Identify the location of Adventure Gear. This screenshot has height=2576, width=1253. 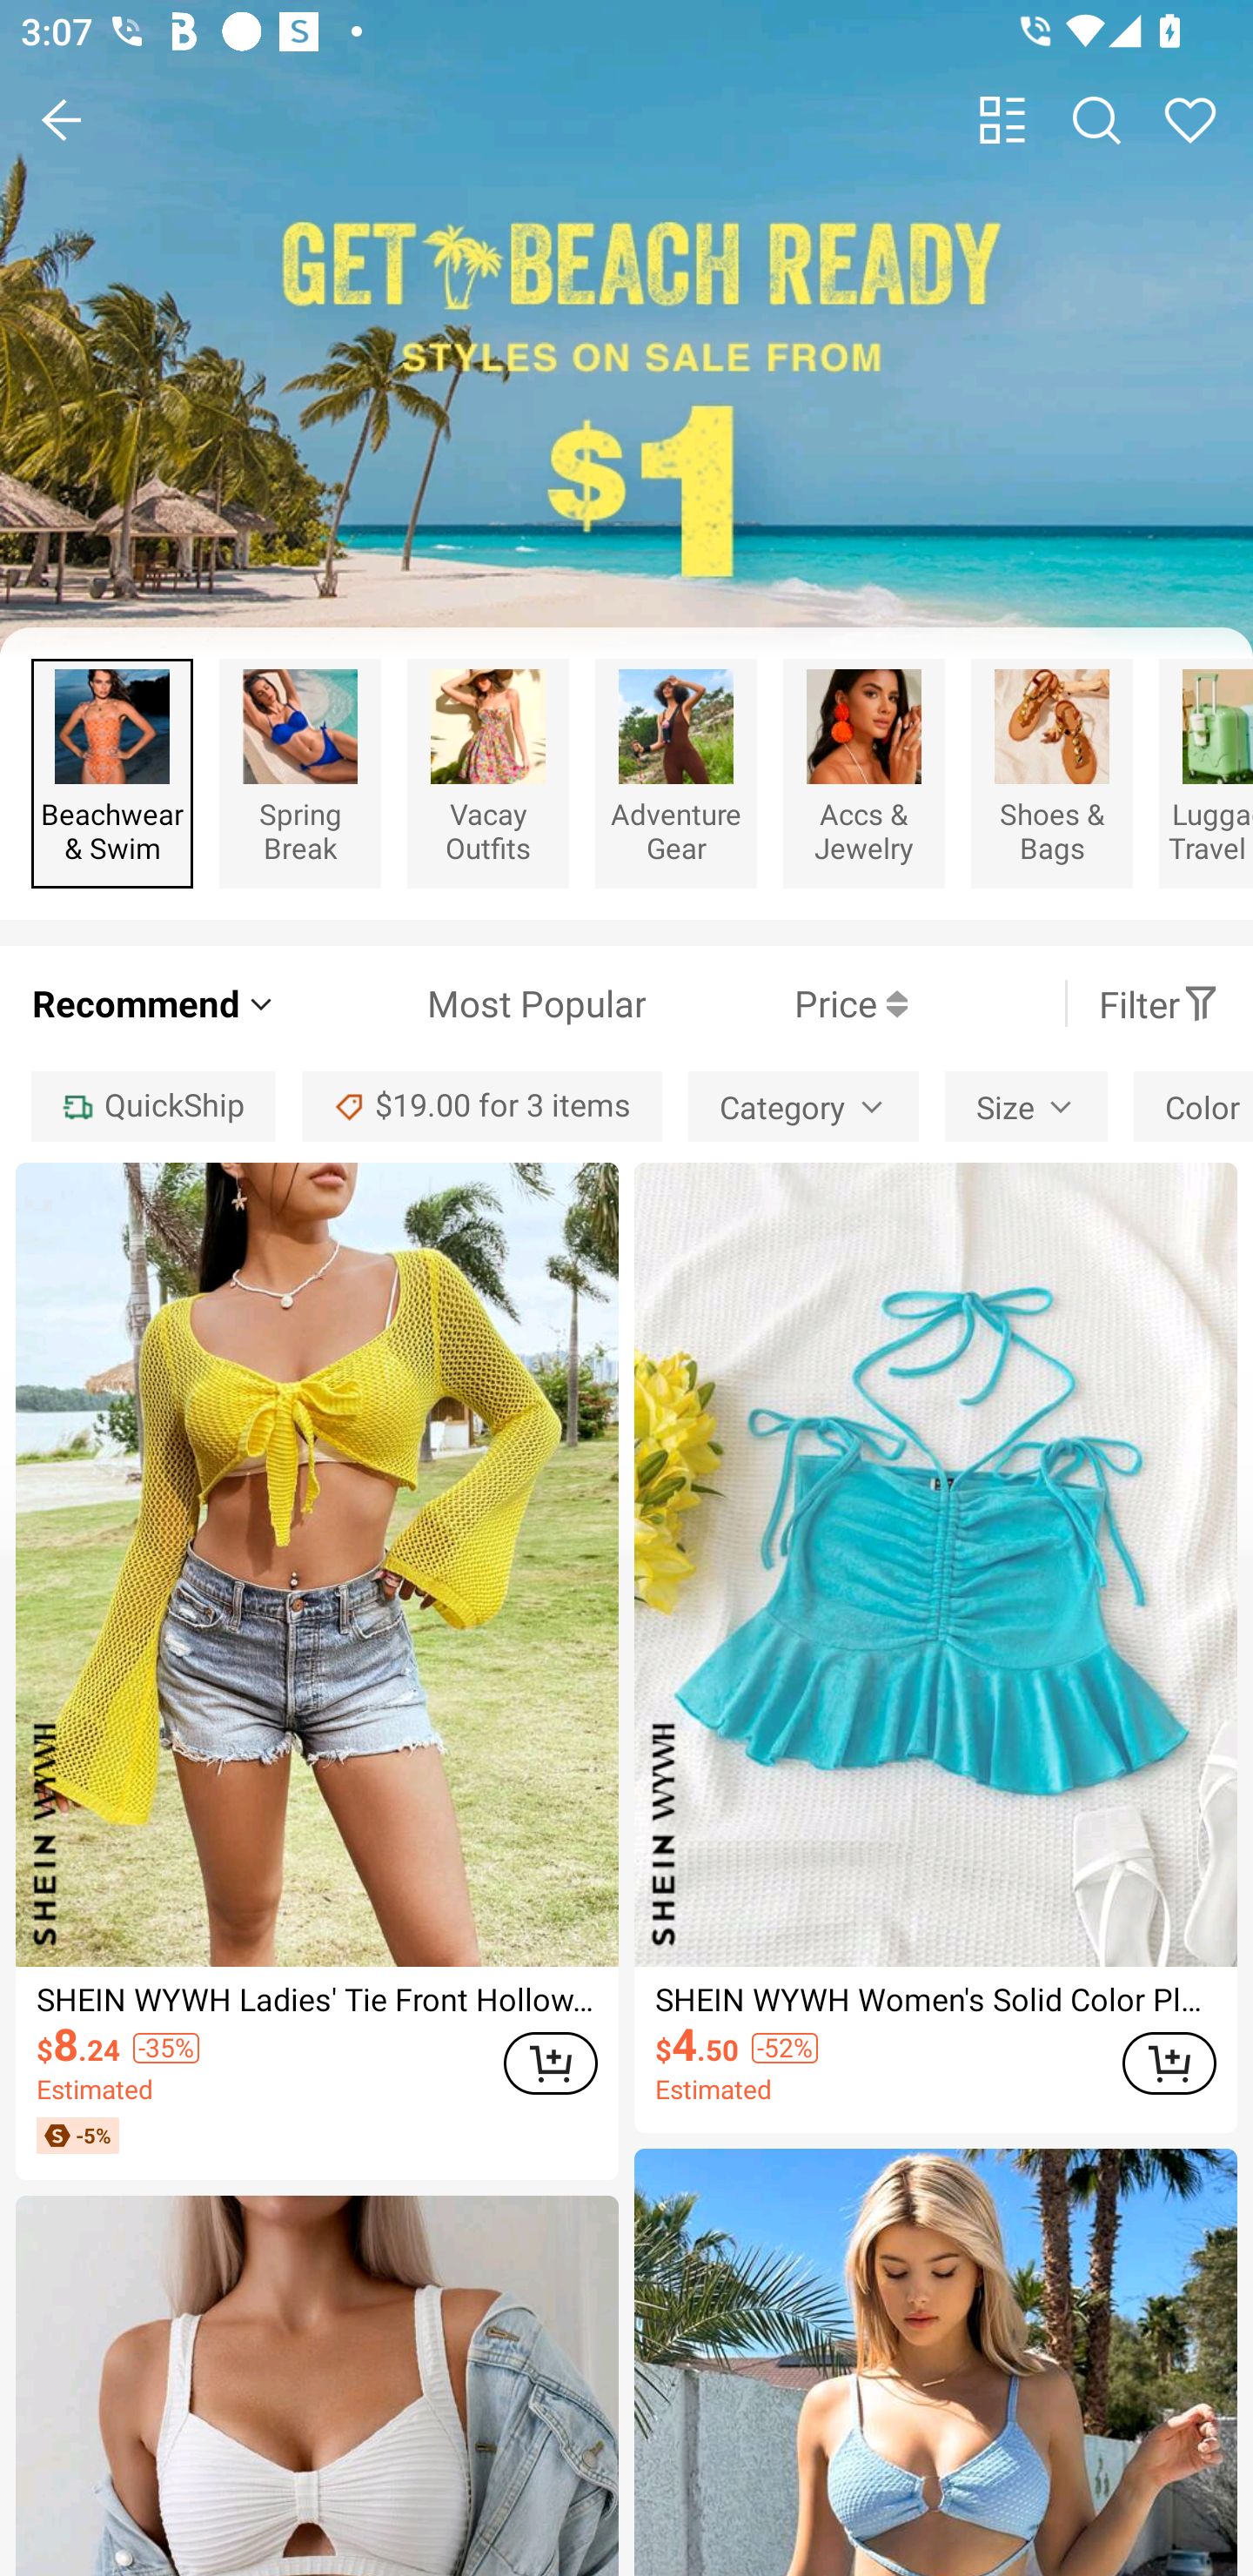
(675, 774).